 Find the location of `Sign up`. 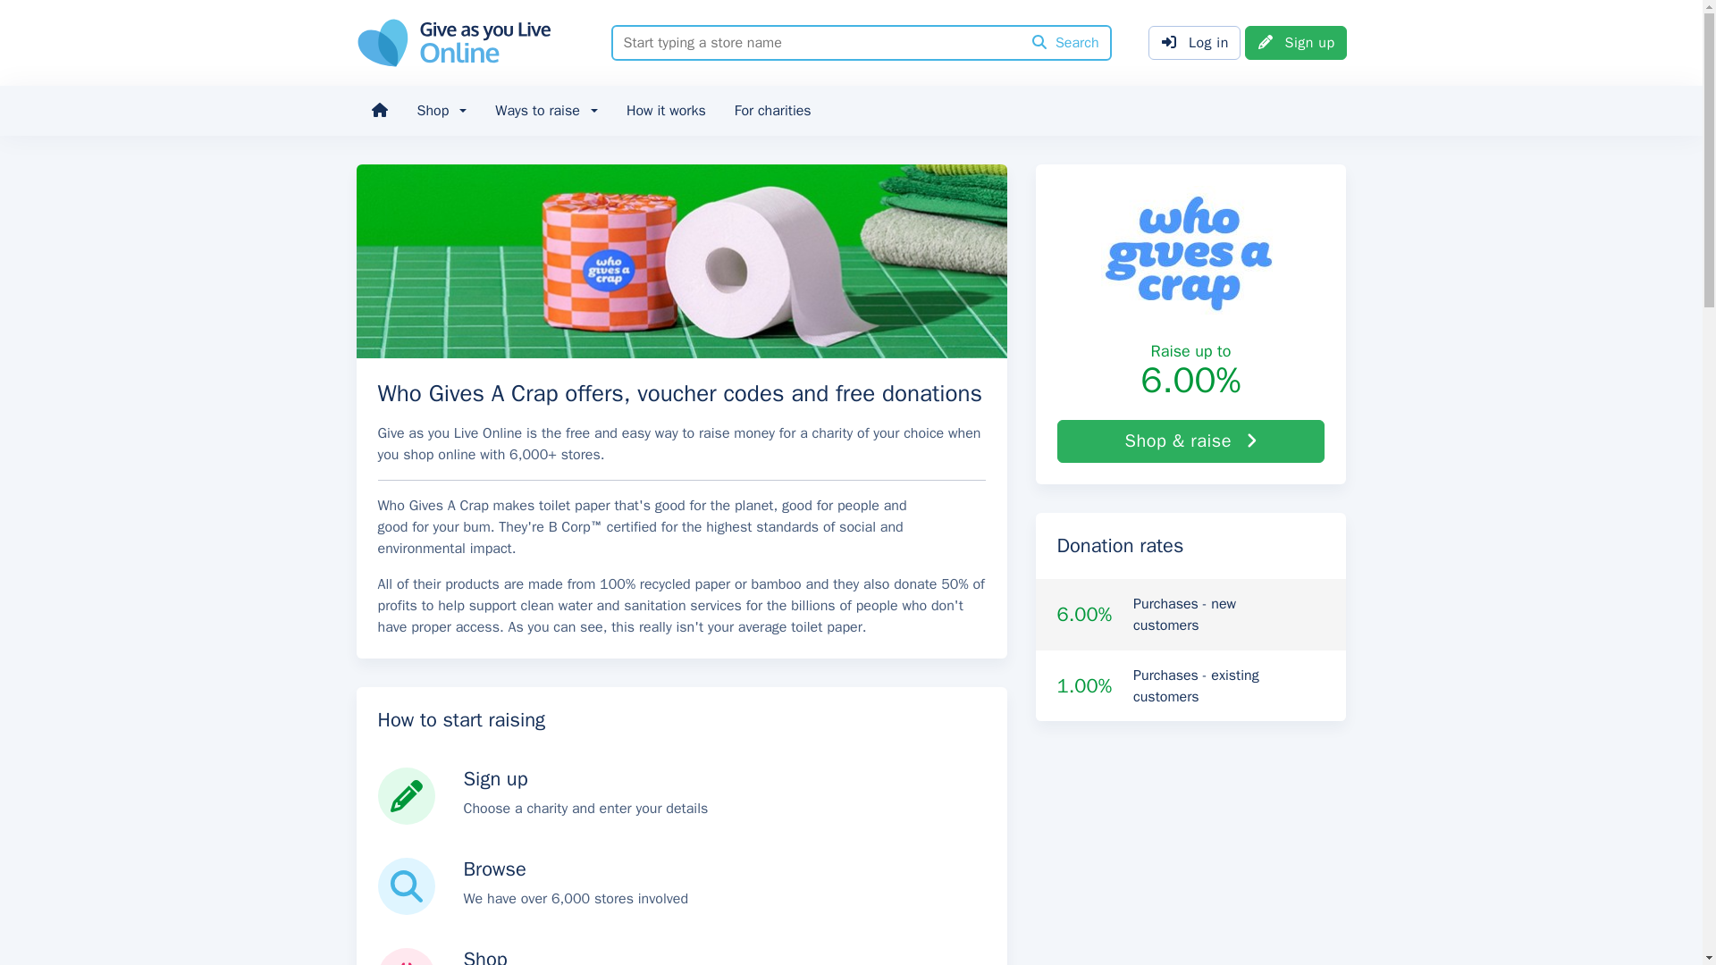

Sign up is located at coordinates (1296, 43).